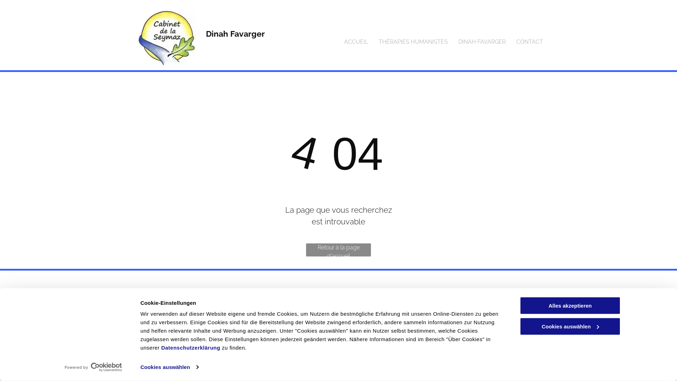  I want to click on DINAH FAVARGER, so click(482, 42).